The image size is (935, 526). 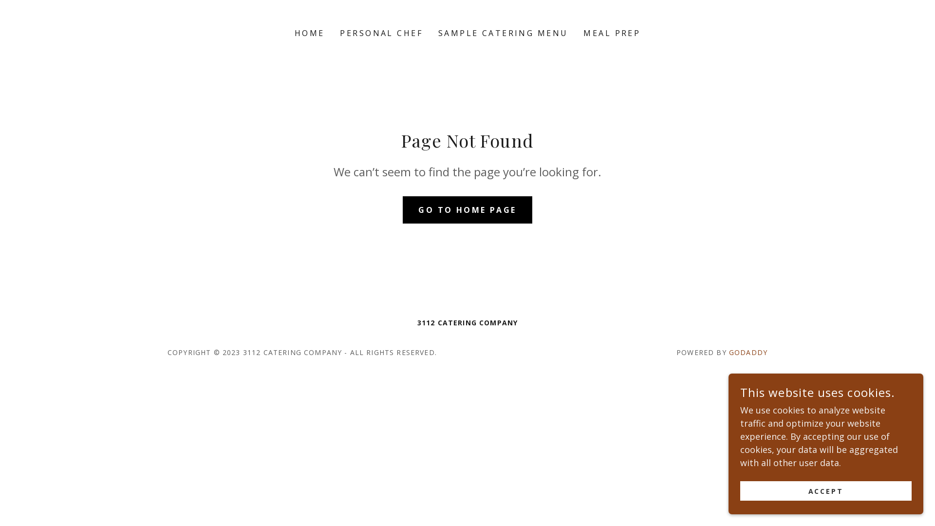 What do you see at coordinates (612, 33) in the screenshot?
I see `MEAL PREP` at bounding box center [612, 33].